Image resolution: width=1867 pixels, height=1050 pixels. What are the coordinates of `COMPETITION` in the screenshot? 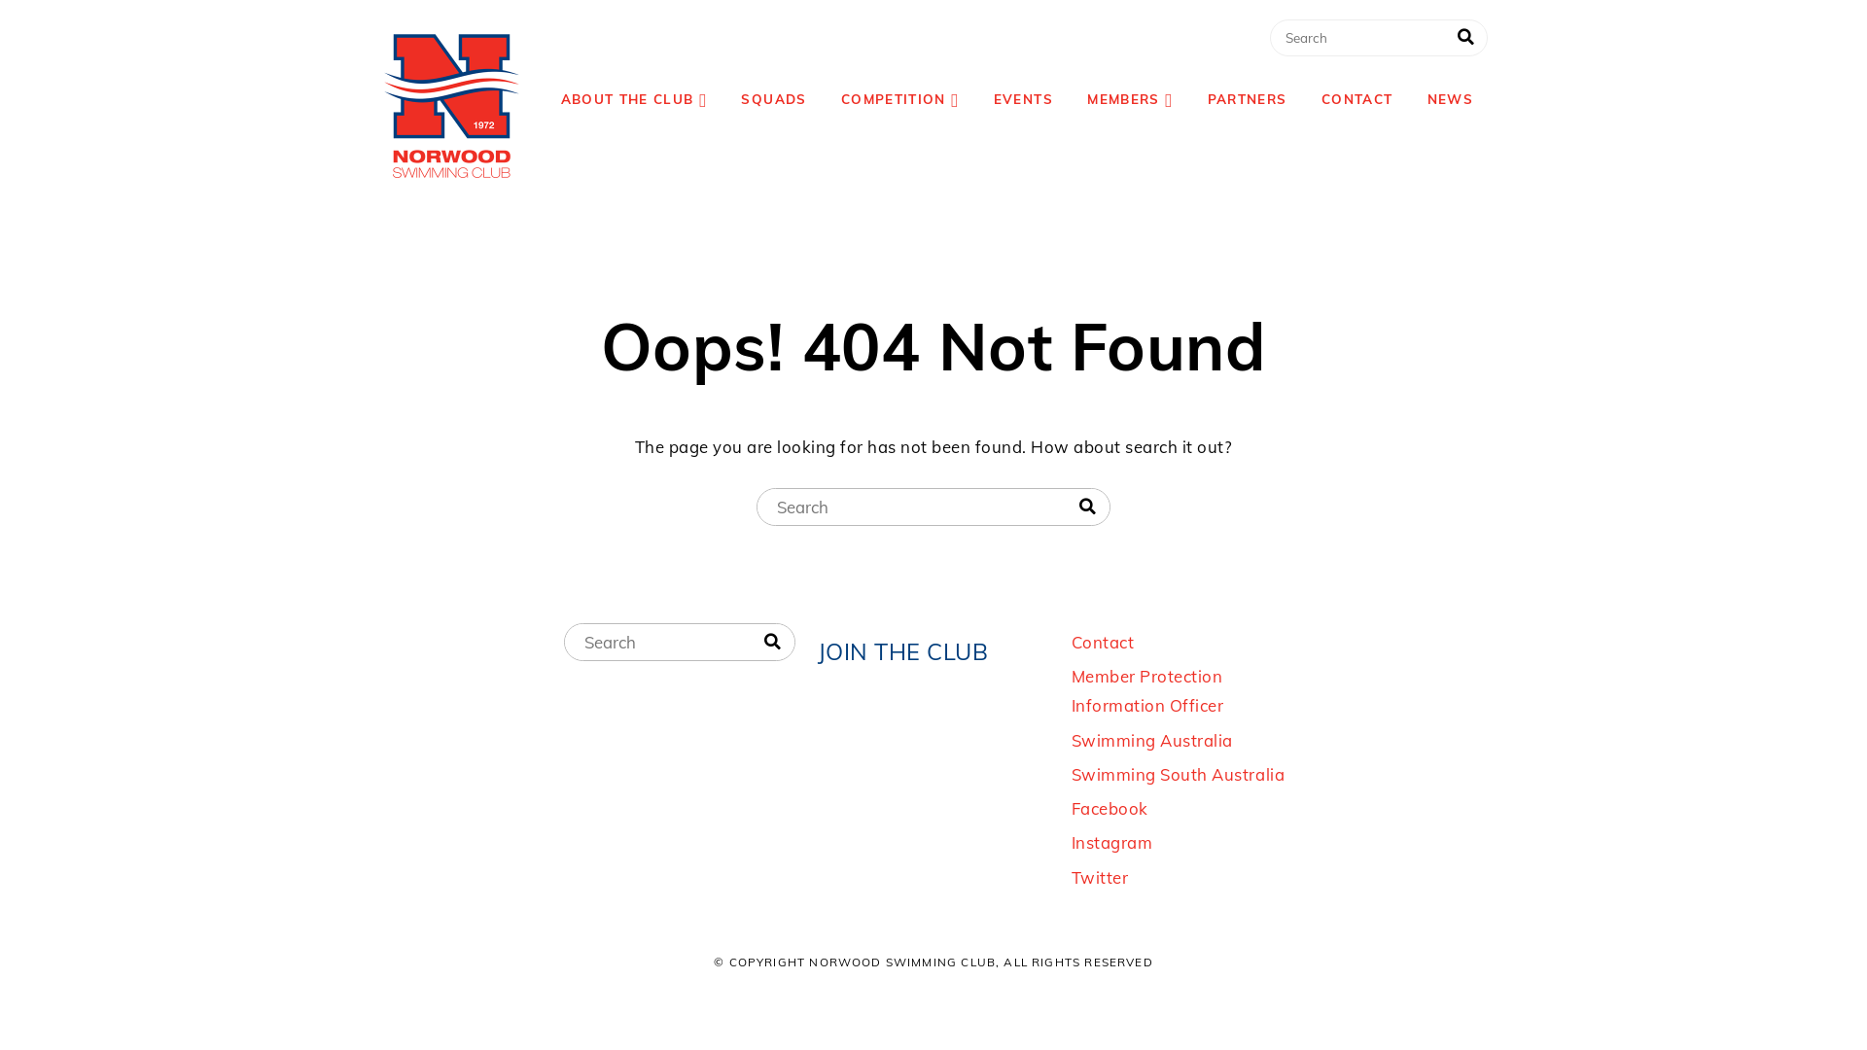 It's located at (900, 99).